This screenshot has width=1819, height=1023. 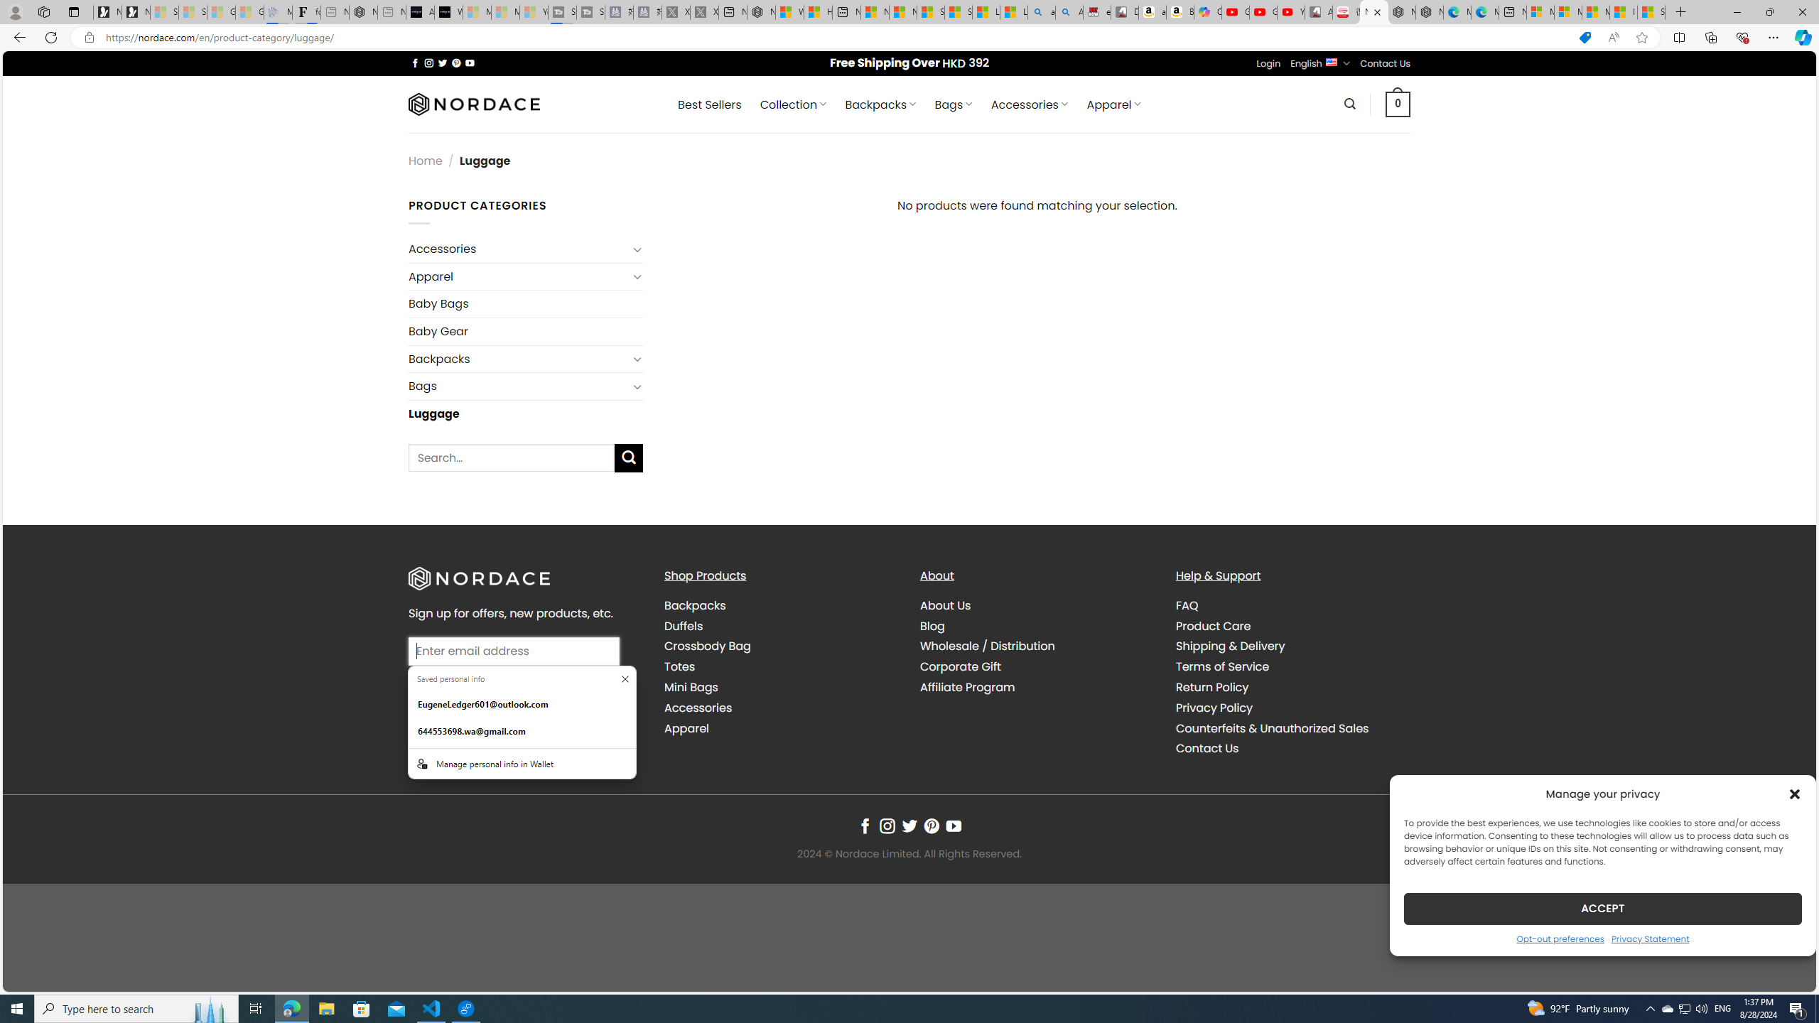 I want to click on Mini Bags, so click(x=781, y=687).